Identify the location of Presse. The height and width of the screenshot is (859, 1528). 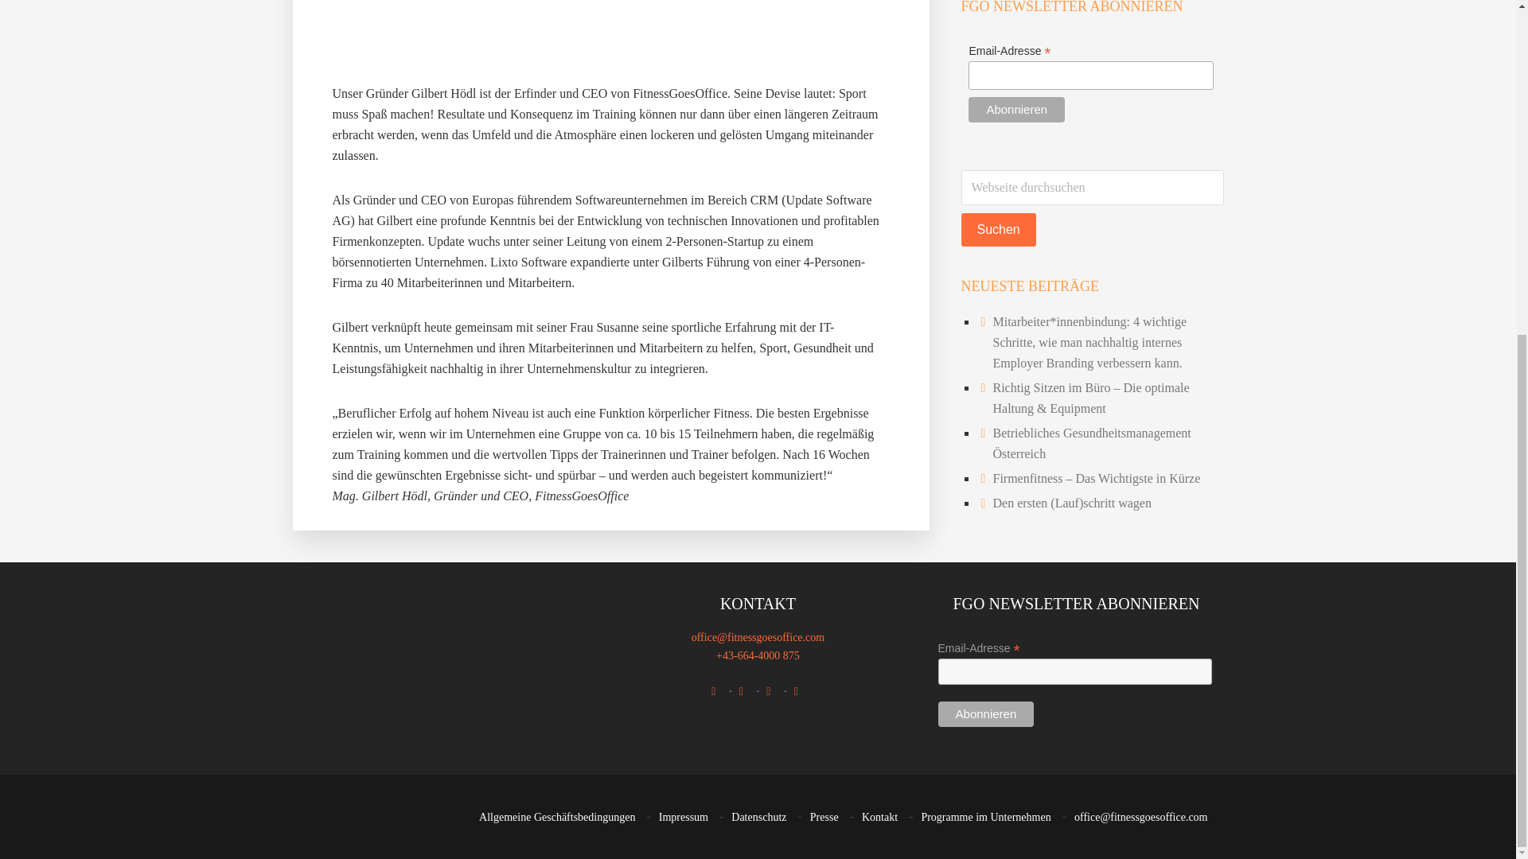
(824, 817).